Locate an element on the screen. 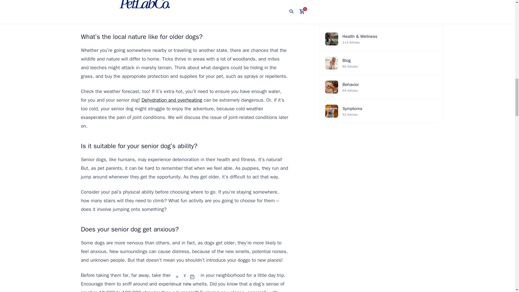 This screenshot has width=519, height=292. Dehydration and overheating is located at coordinates (172, 100).